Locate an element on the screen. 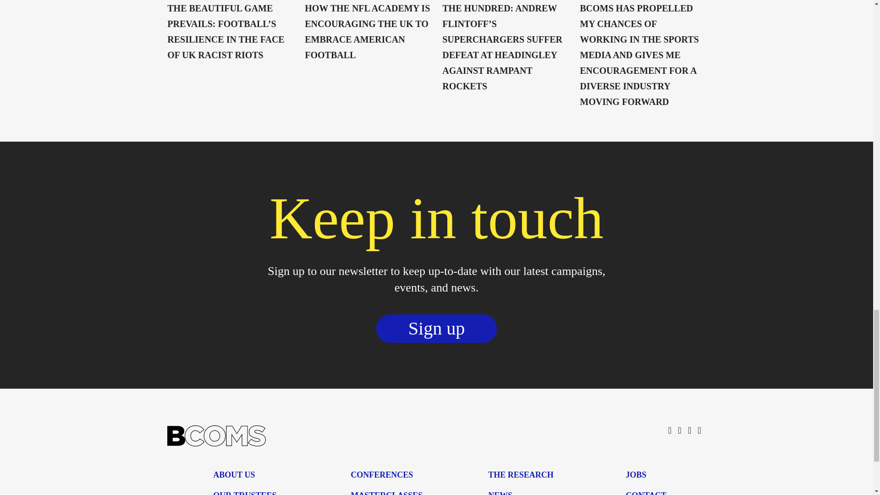 The height and width of the screenshot is (495, 880). MASTERCLASSES is located at coordinates (386, 493).